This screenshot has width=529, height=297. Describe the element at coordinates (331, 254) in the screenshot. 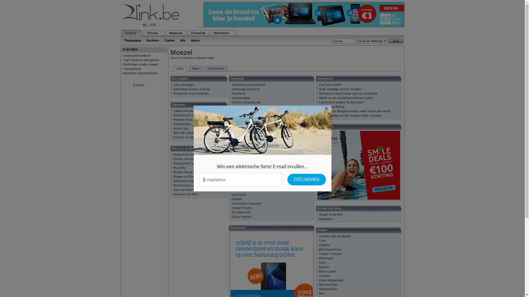

I see `Traben Trarbach` at that location.